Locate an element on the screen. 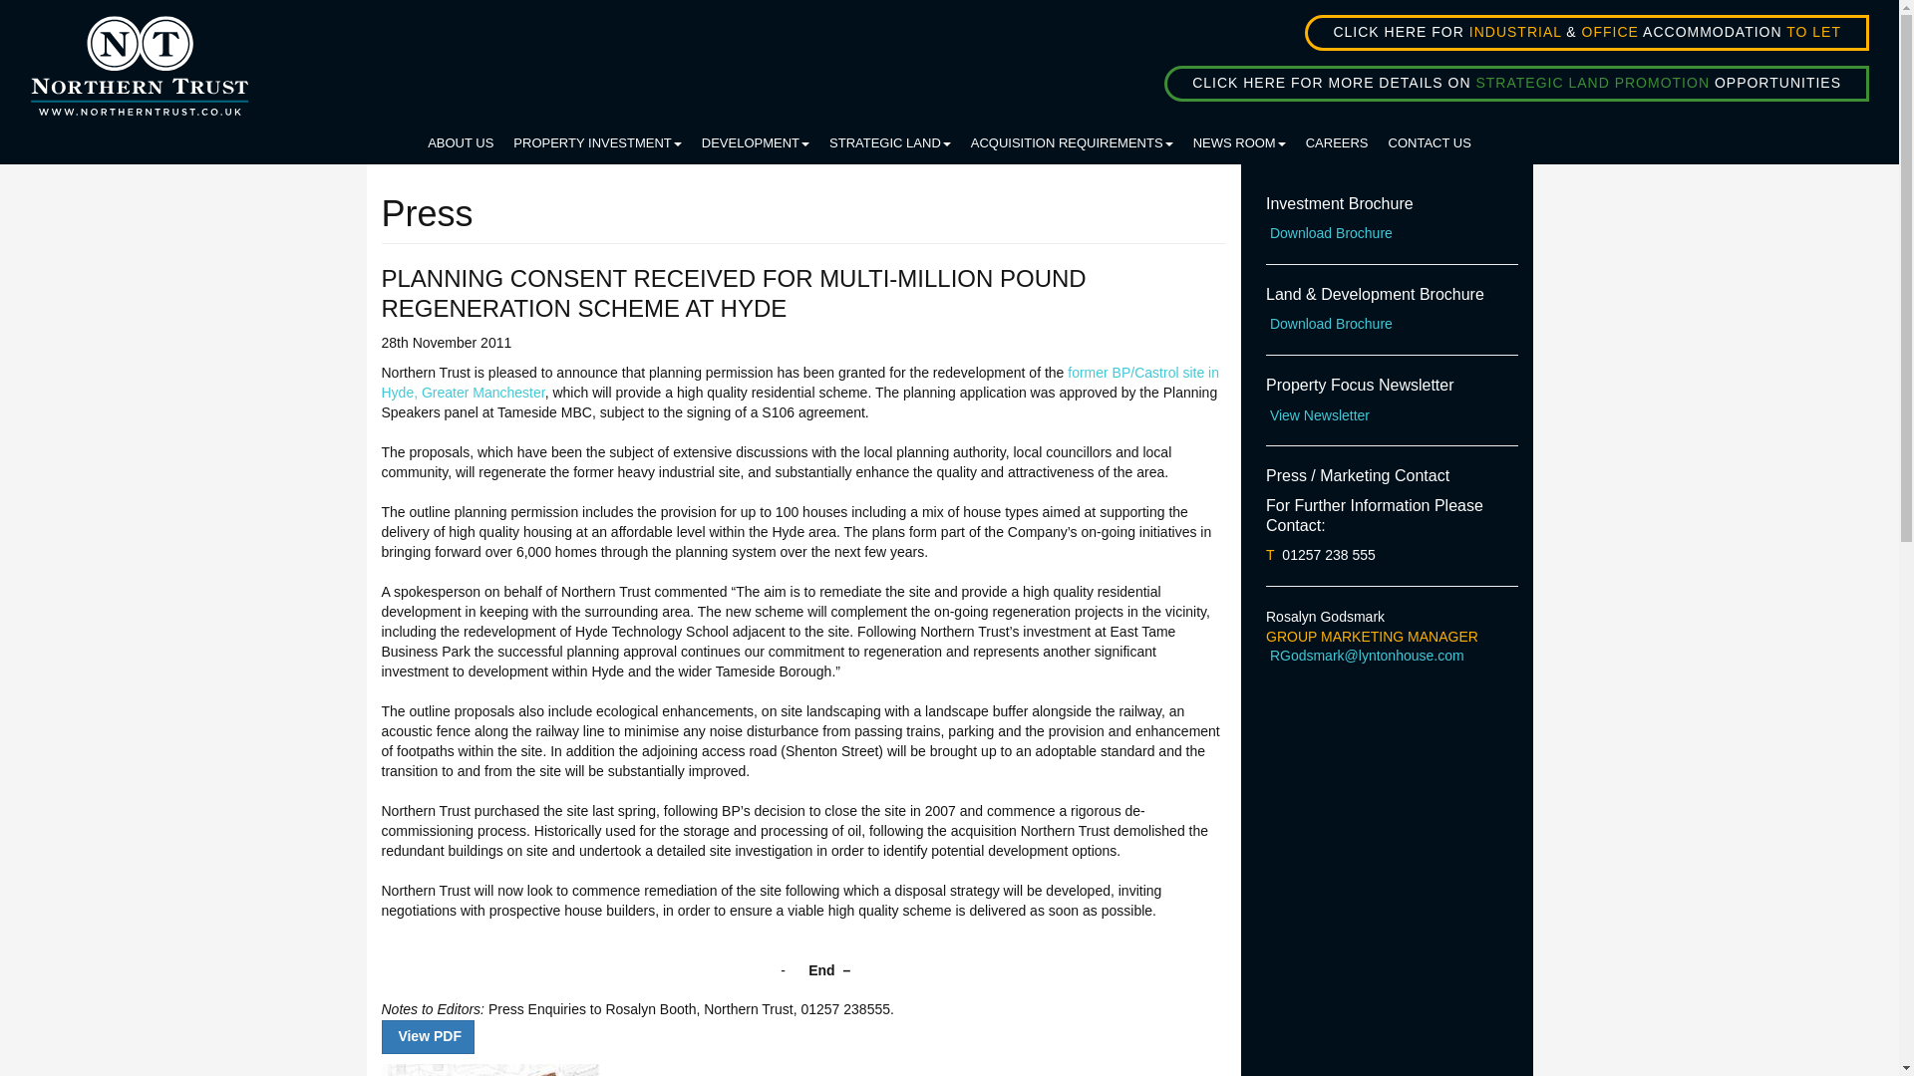 The image size is (1914, 1076). CAREERS is located at coordinates (1336, 136).